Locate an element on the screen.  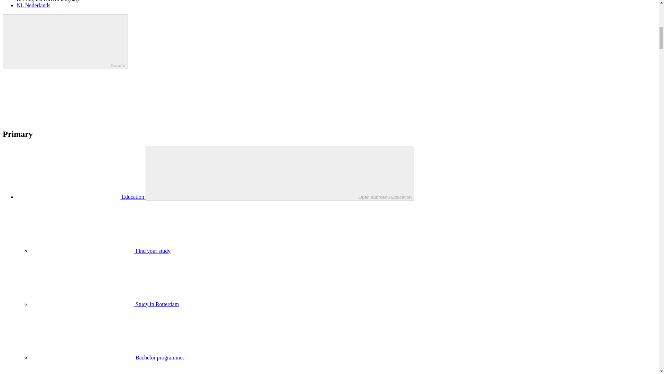
Open submenu Education is located at coordinates (280, 173).